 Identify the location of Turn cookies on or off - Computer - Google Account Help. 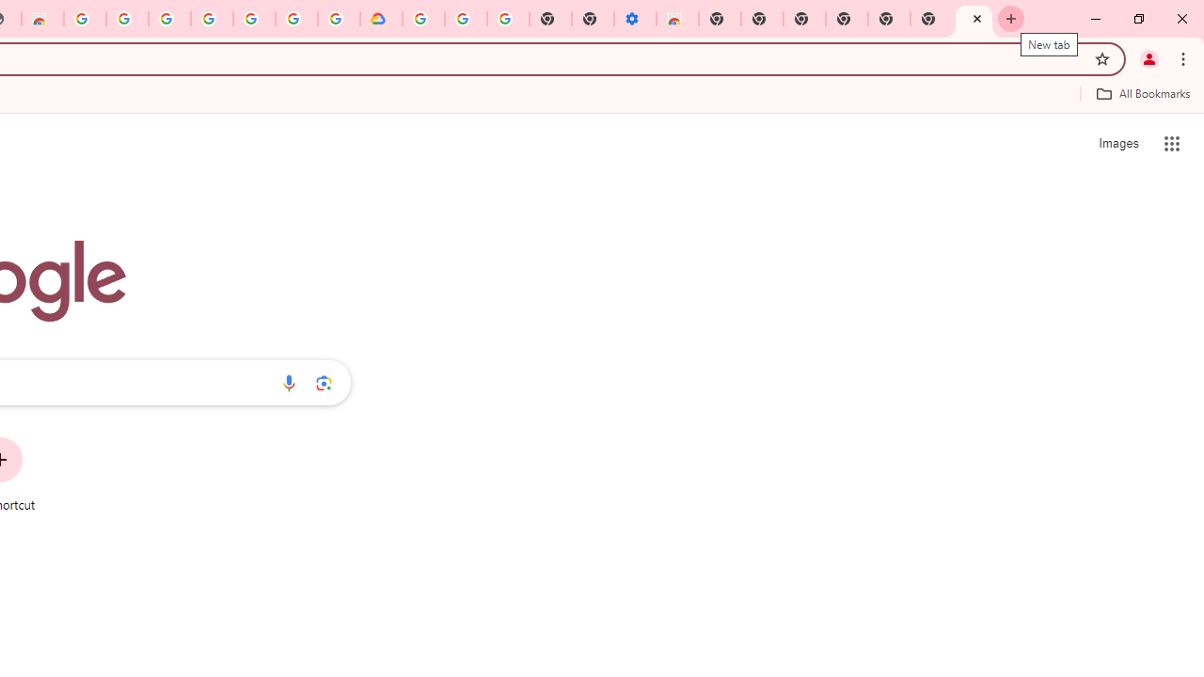
(508, 19).